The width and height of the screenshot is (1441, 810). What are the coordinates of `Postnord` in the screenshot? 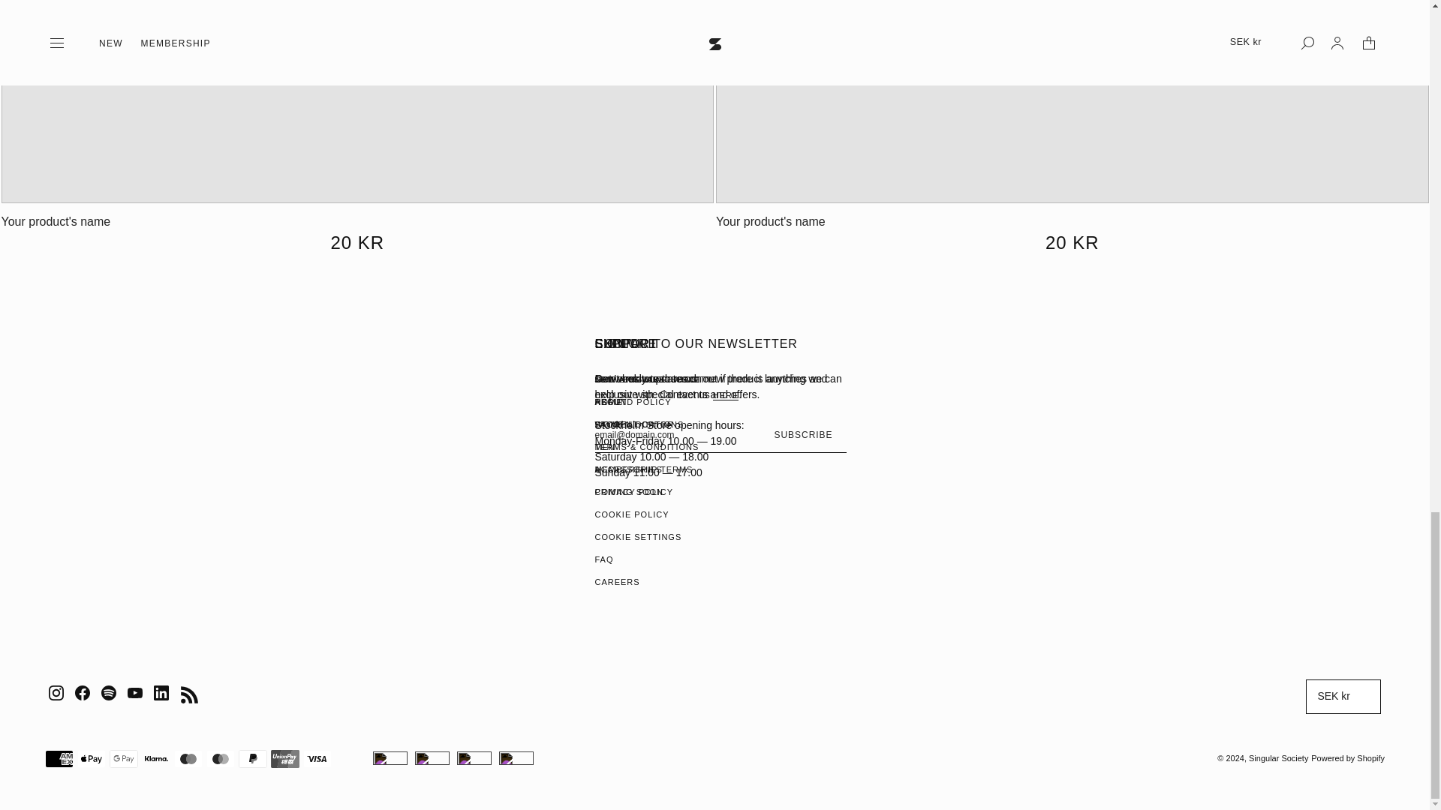 It's located at (390, 757).